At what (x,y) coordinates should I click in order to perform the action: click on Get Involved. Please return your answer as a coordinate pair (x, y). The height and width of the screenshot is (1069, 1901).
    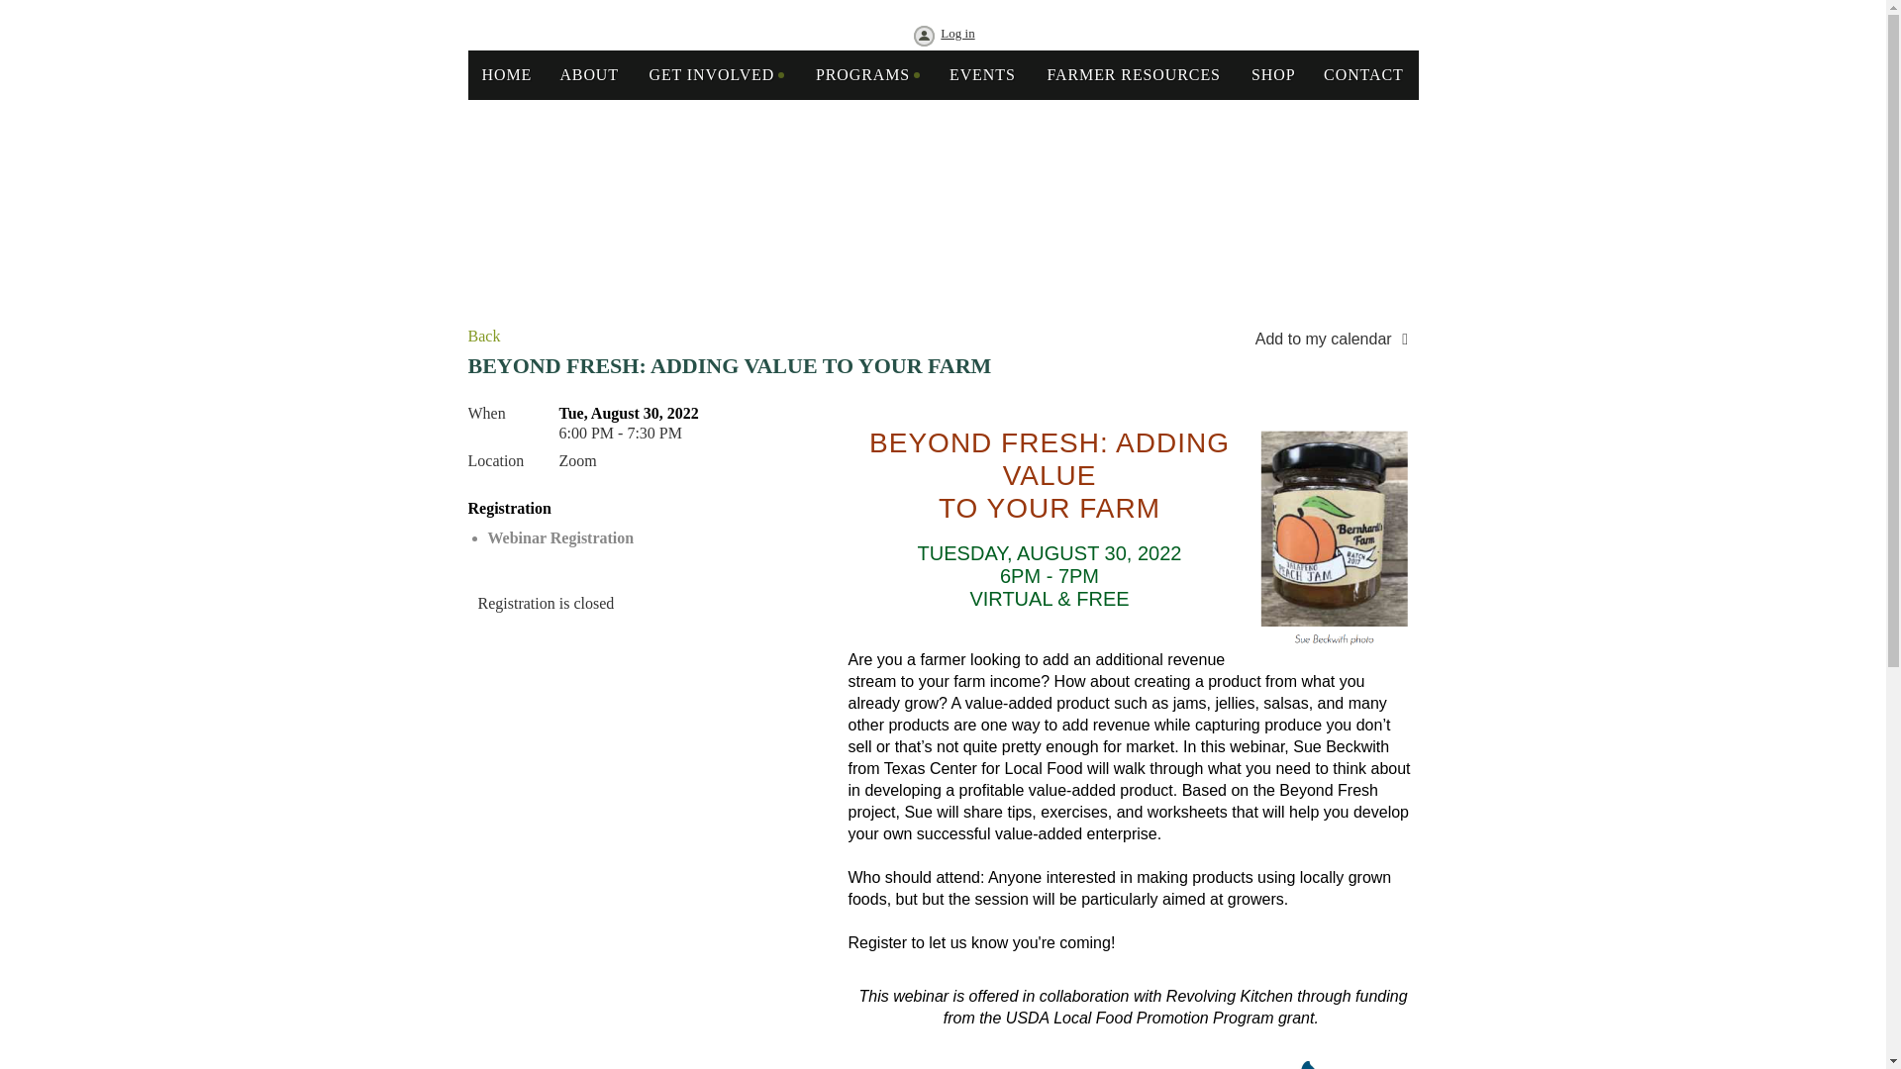
    Looking at the image, I should click on (717, 75).